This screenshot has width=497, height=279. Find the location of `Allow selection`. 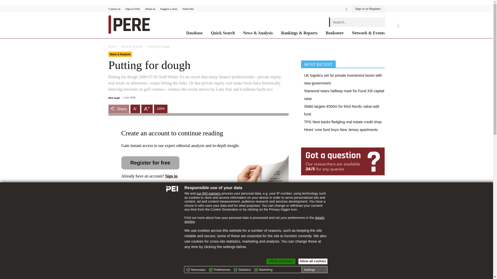

Allow selection is located at coordinates (281, 261).